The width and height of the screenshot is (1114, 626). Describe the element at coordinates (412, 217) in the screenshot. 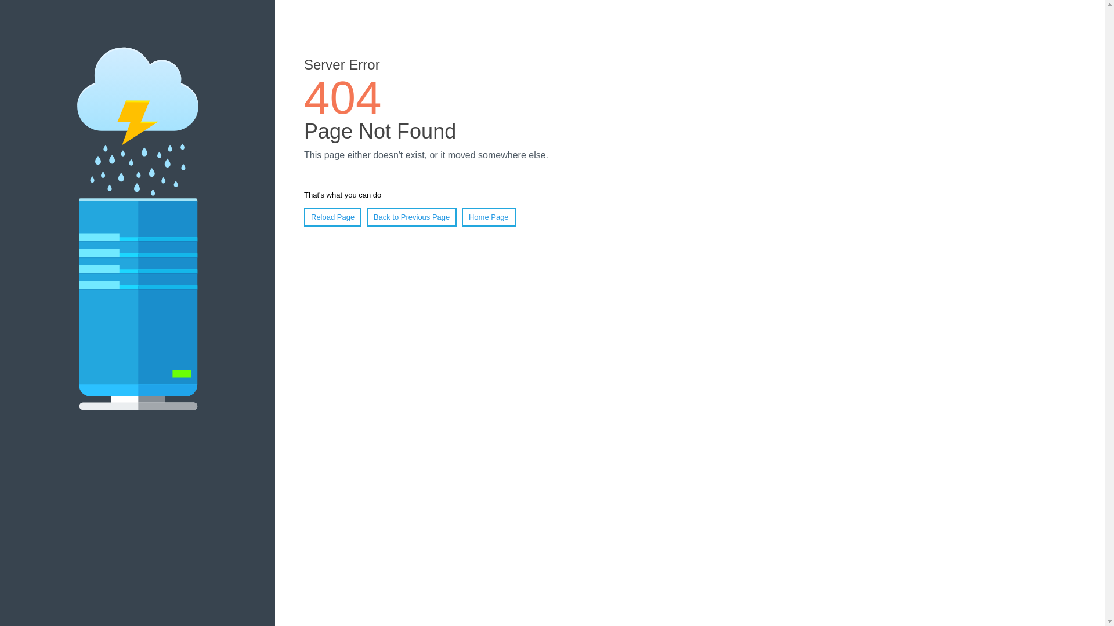

I see `Back to Previous Page` at that location.